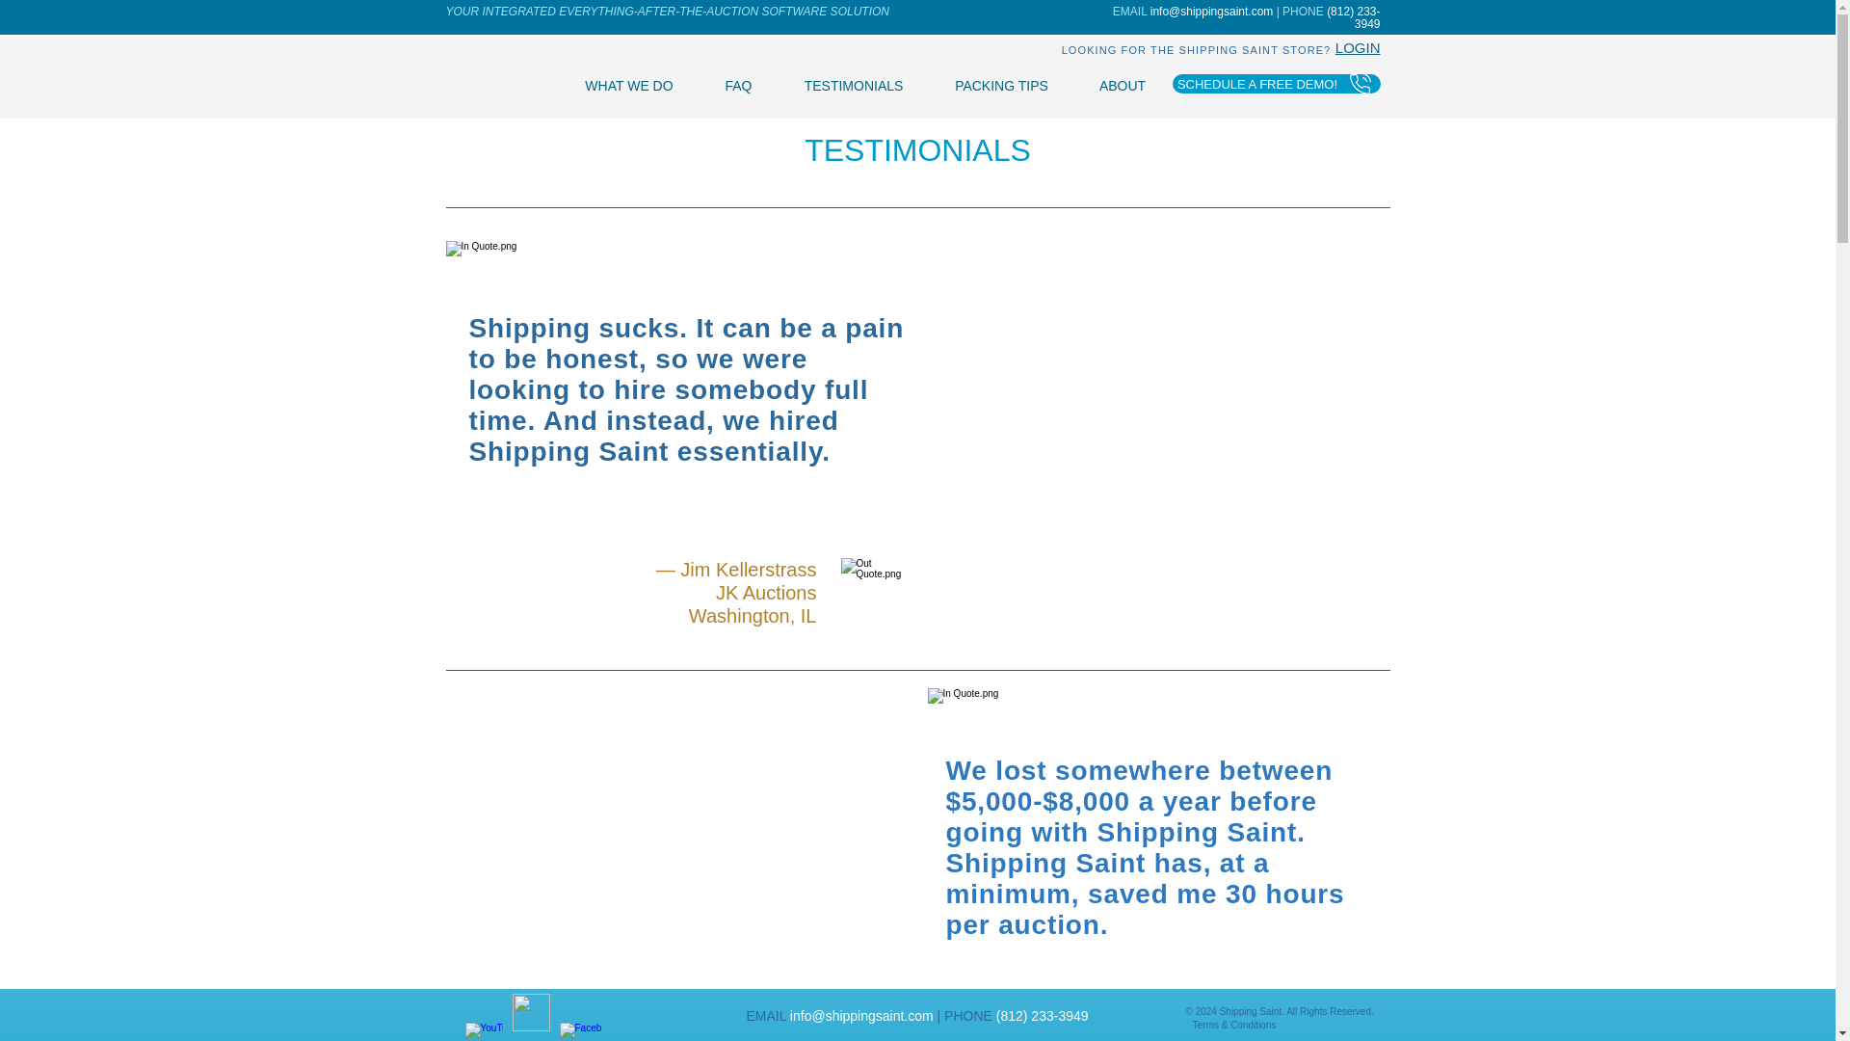 This screenshot has height=1041, width=1850. I want to click on FAQ, so click(738, 86).